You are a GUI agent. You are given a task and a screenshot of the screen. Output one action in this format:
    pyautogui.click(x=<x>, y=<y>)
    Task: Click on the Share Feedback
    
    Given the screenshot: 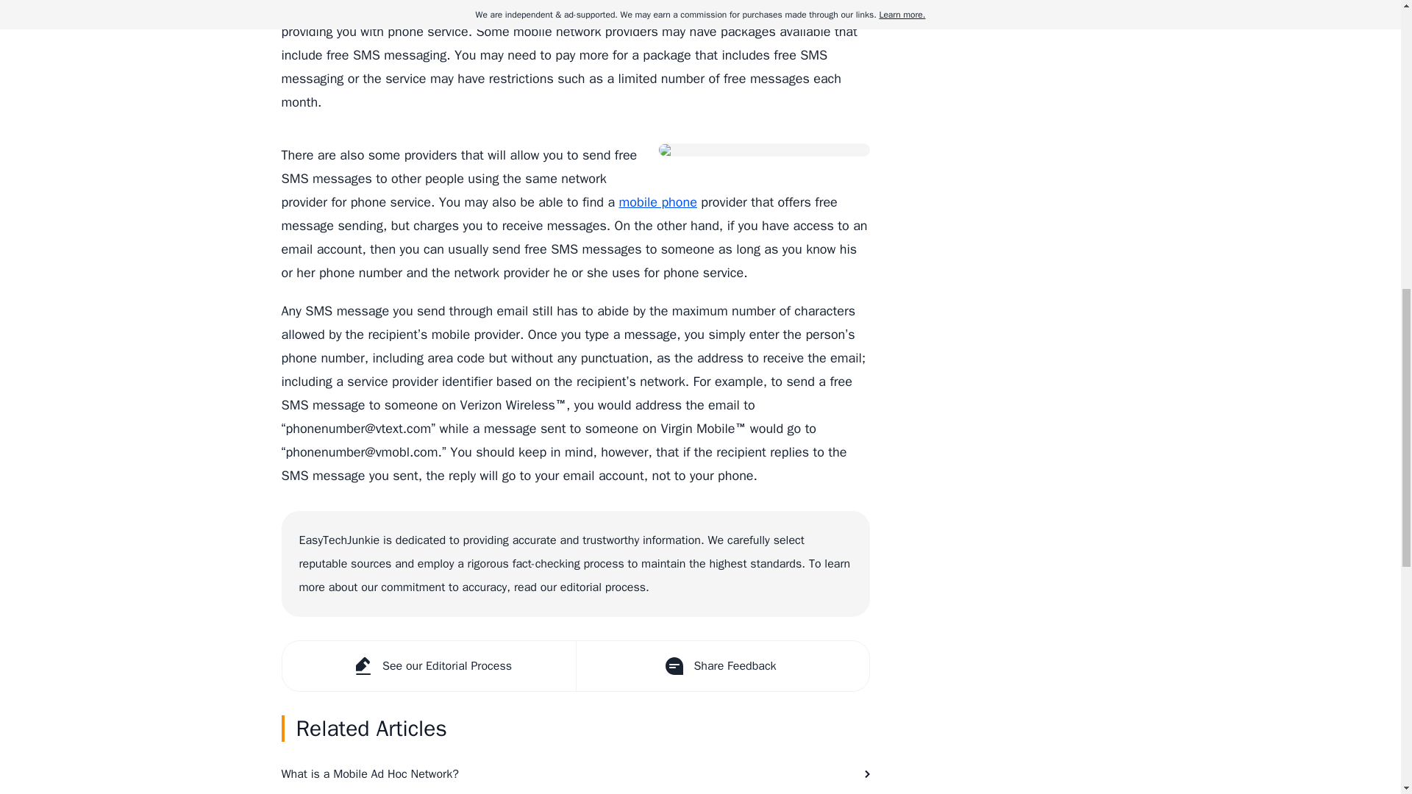 What is the action you would take?
    pyautogui.click(x=721, y=665)
    